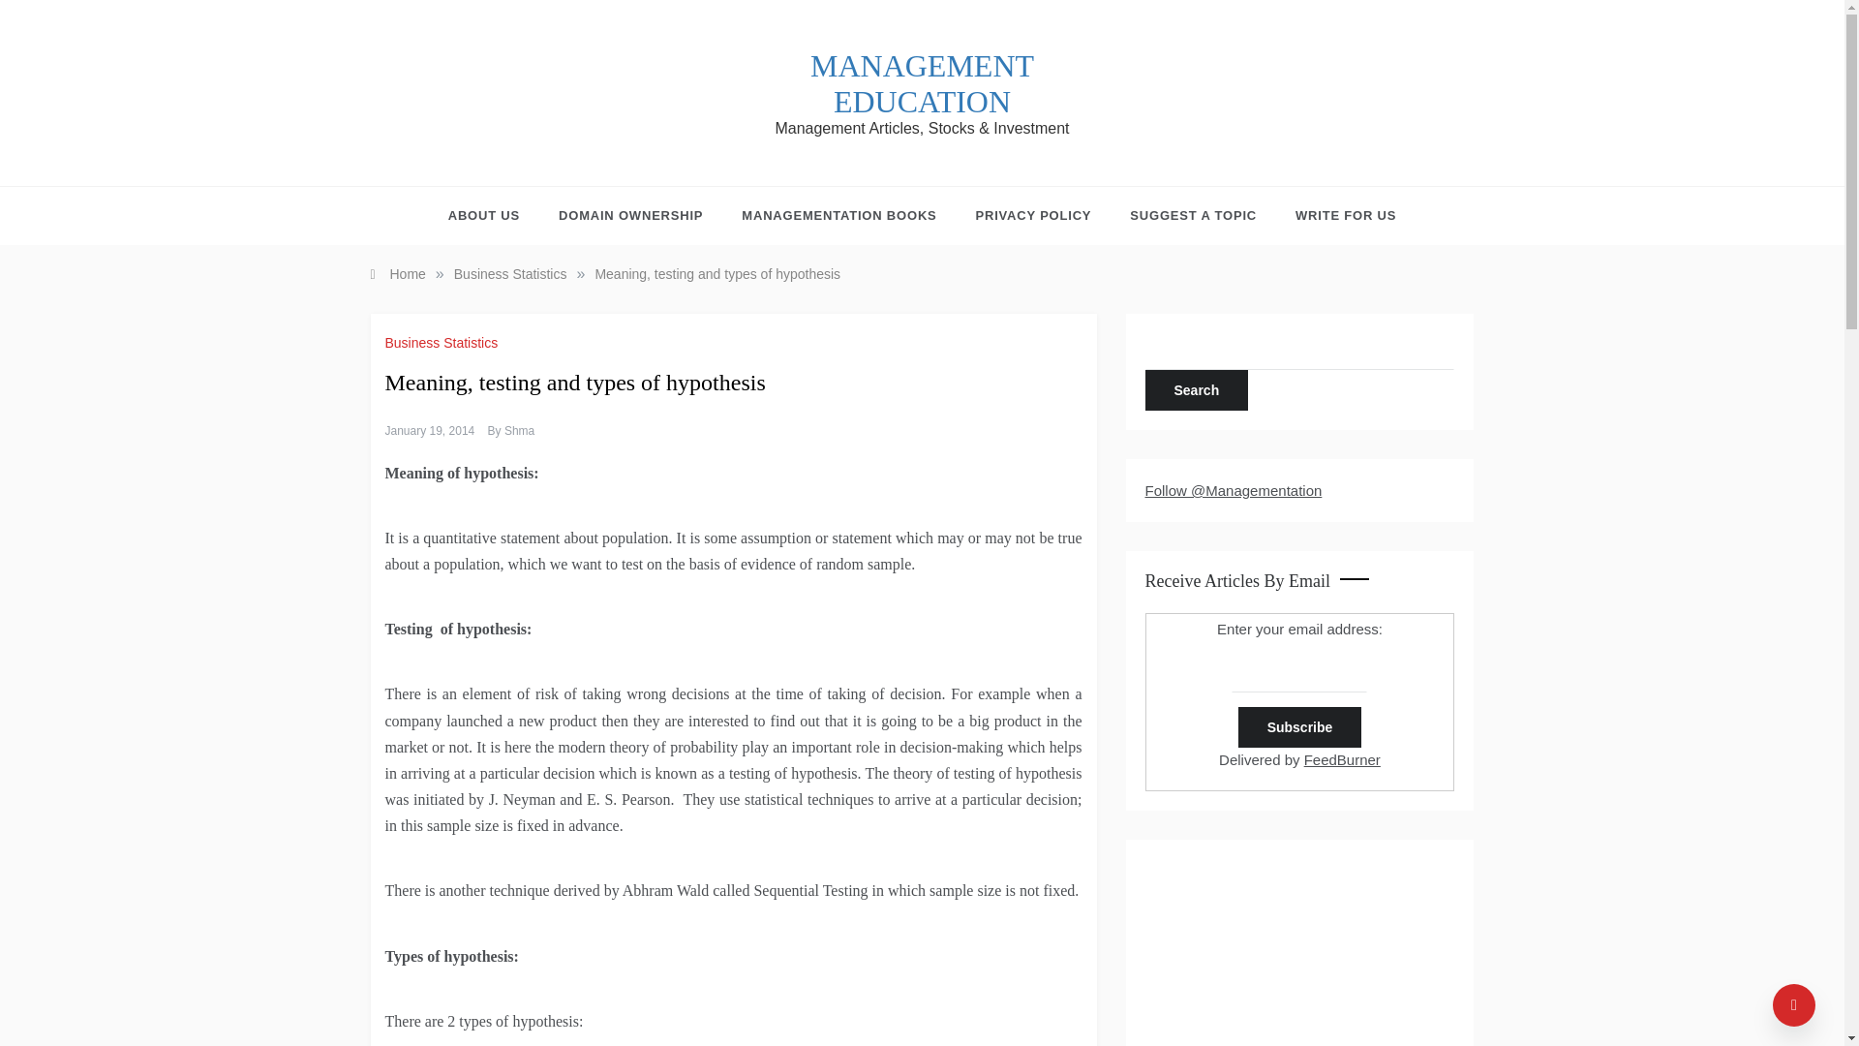 Image resolution: width=1859 pixels, height=1046 pixels. What do you see at coordinates (838, 215) in the screenshot?
I see `MANAGEMENTATION BOOKS` at bounding box center [838, 215].